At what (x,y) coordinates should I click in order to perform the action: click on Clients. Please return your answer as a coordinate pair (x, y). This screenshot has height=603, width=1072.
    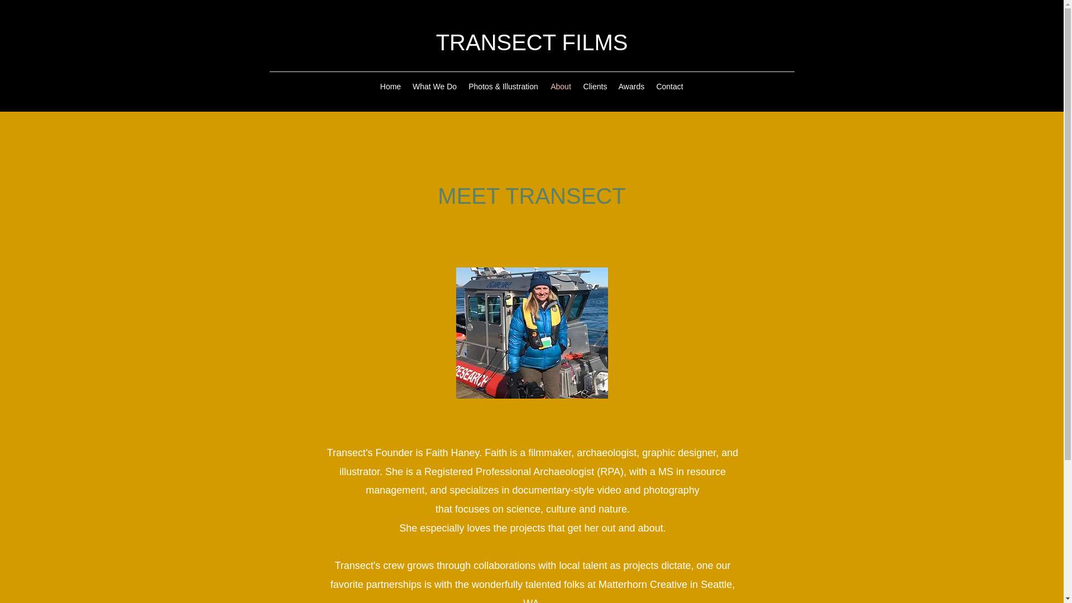
    Looking at the image, I should click on (595, 86).